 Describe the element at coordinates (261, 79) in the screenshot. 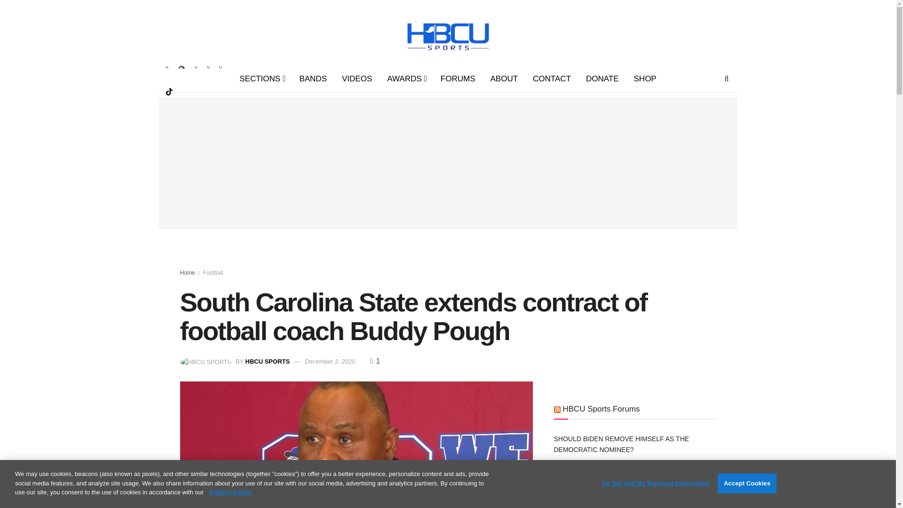

I see `SECTIONS` at that location.